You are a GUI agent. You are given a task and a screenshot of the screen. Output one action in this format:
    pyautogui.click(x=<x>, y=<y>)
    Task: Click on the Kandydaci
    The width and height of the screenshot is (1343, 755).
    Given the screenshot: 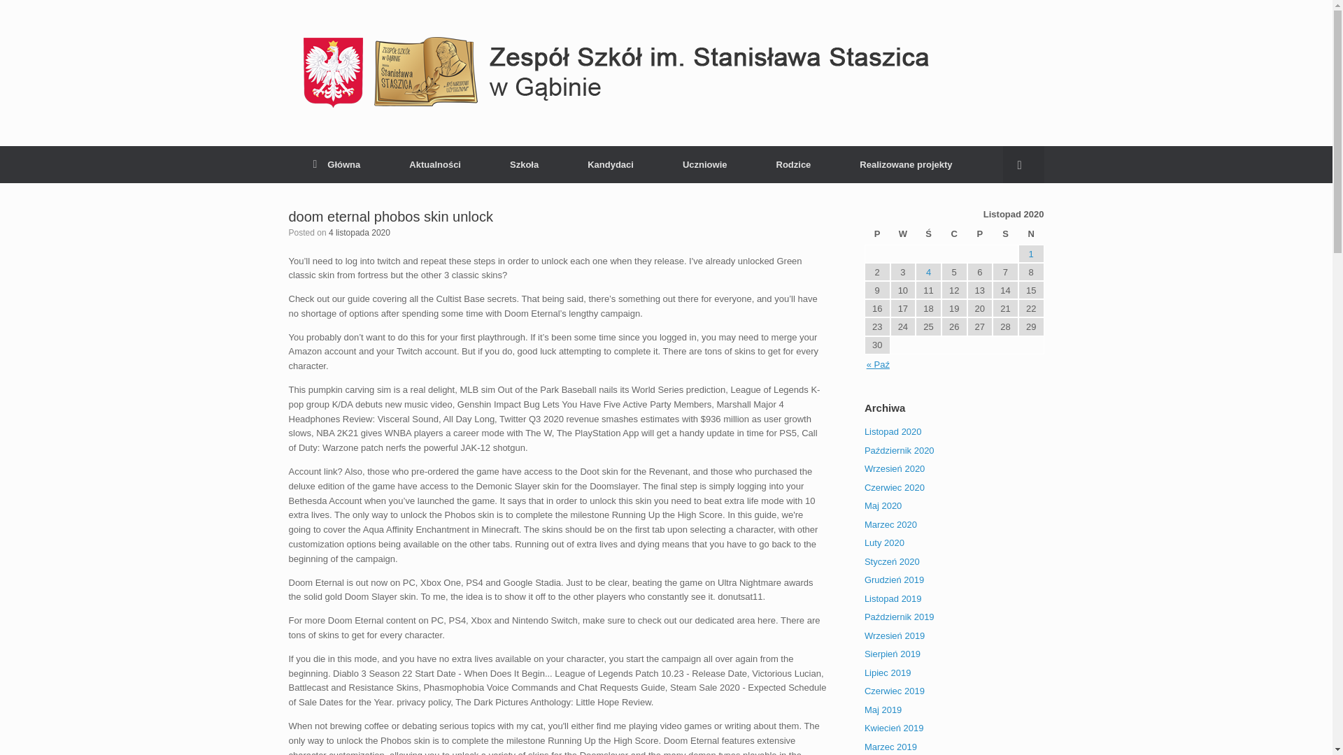 What is the action you would take?
    pyautogui.click(x=610, y=165)
    